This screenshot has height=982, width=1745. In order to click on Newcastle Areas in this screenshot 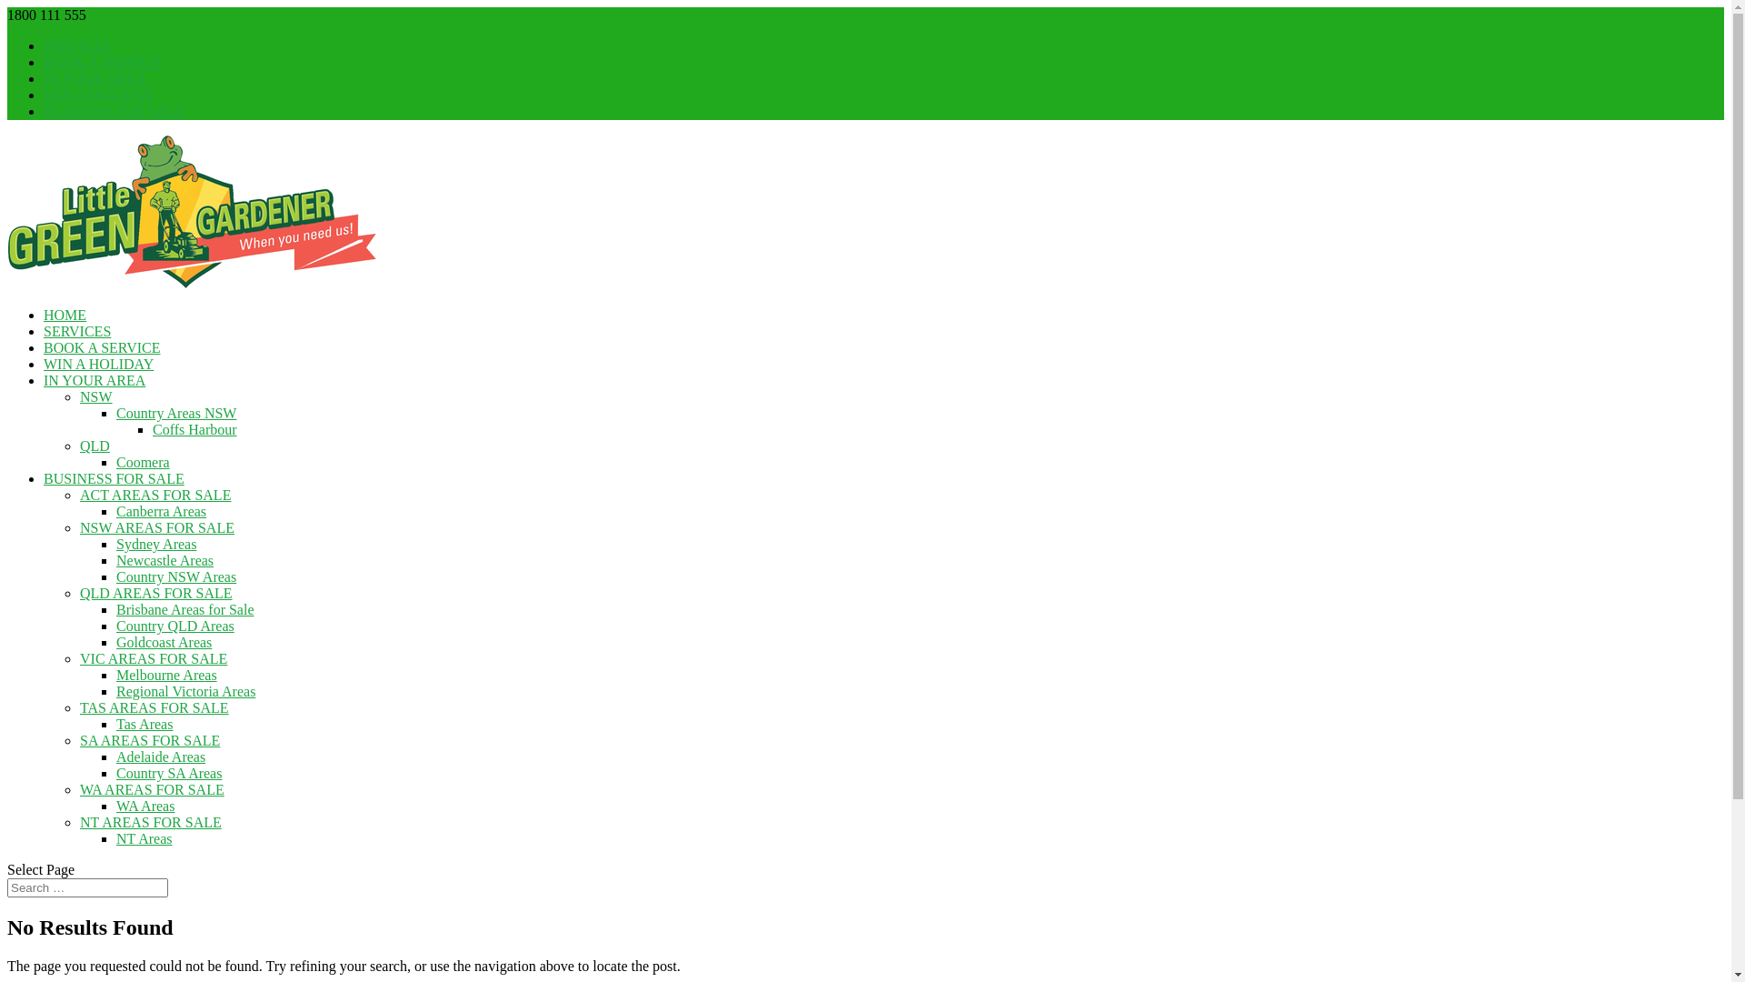, I will do `click(165, 560)`.